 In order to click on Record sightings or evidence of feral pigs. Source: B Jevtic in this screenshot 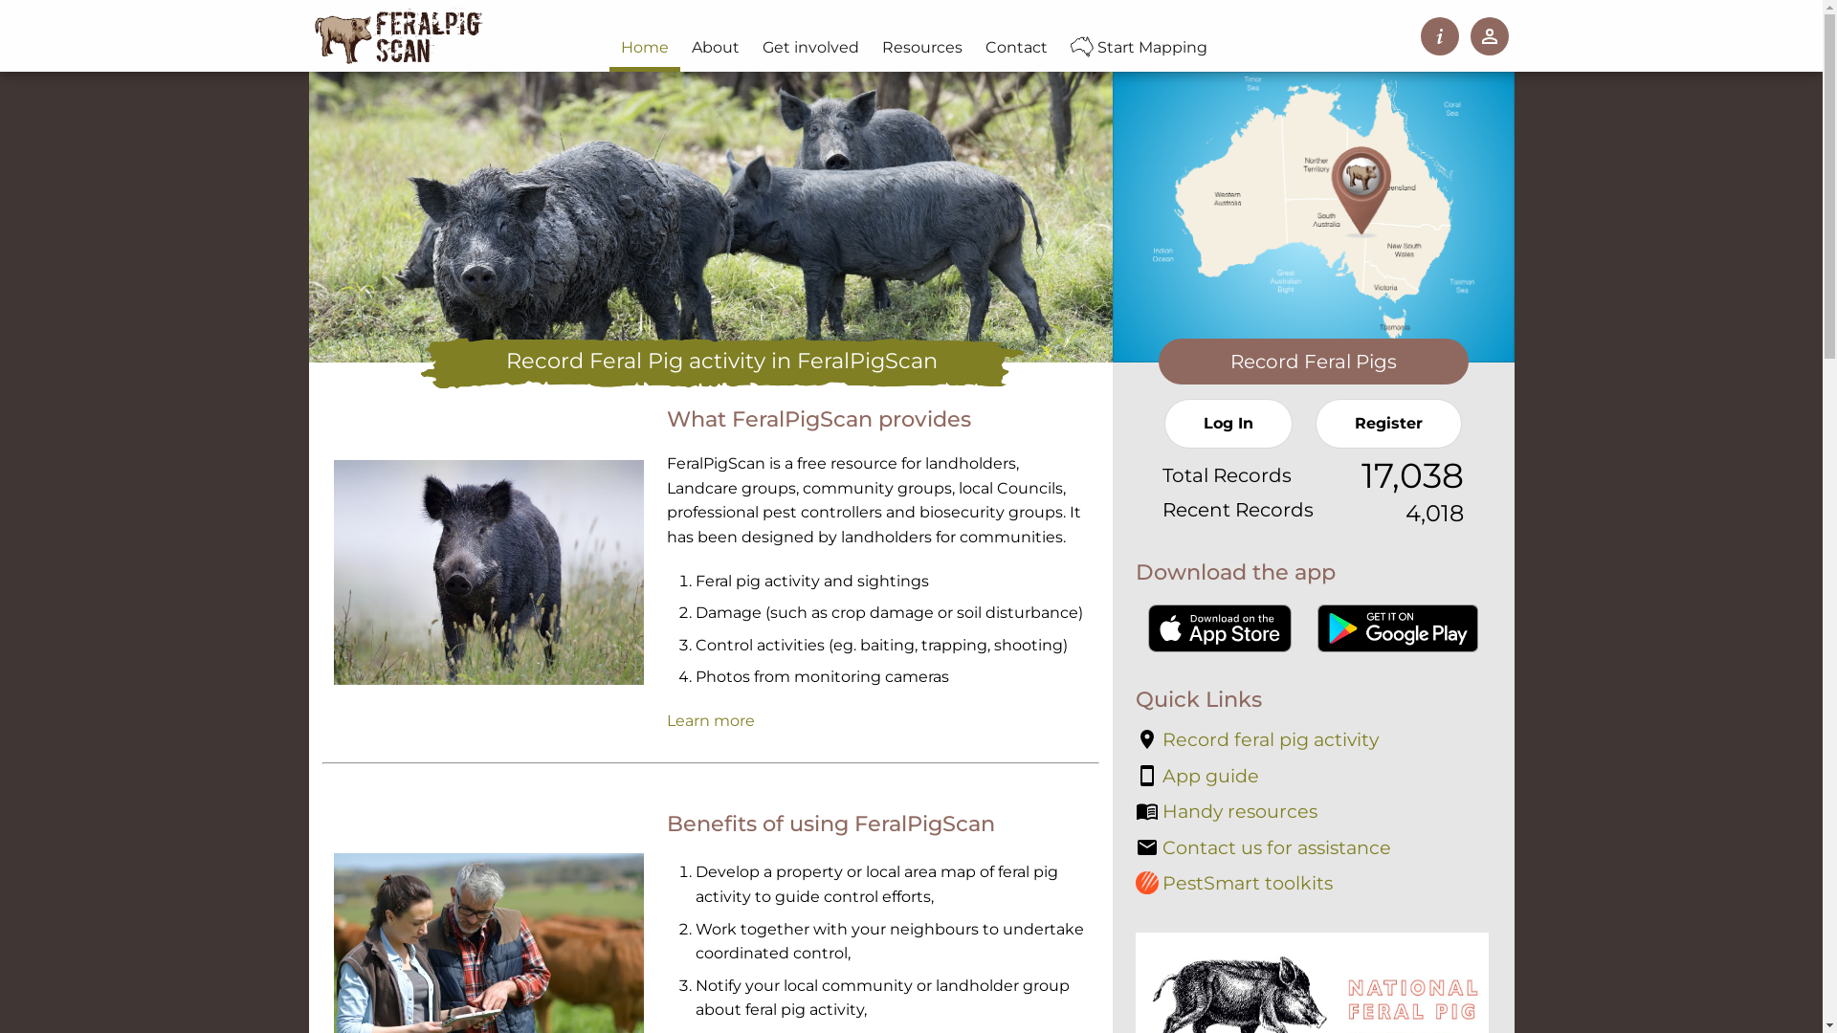, I will do `click(488, 572)`.